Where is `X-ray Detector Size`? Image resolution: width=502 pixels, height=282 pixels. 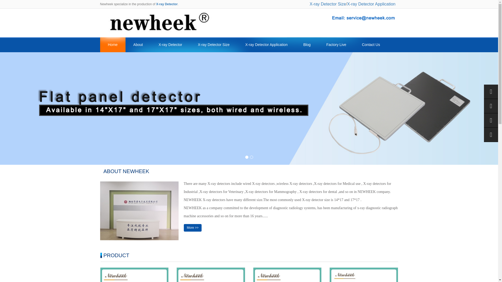
X-ray Detector Size is located at coordinates (214, 44).